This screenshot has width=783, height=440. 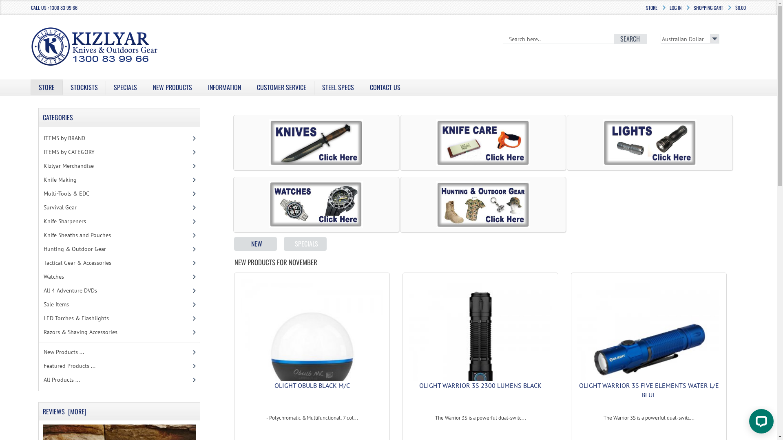 What do you see at coordinates (117, 380) in the screenshot?
I see `All Products ...` at bounding box center [117, 380].